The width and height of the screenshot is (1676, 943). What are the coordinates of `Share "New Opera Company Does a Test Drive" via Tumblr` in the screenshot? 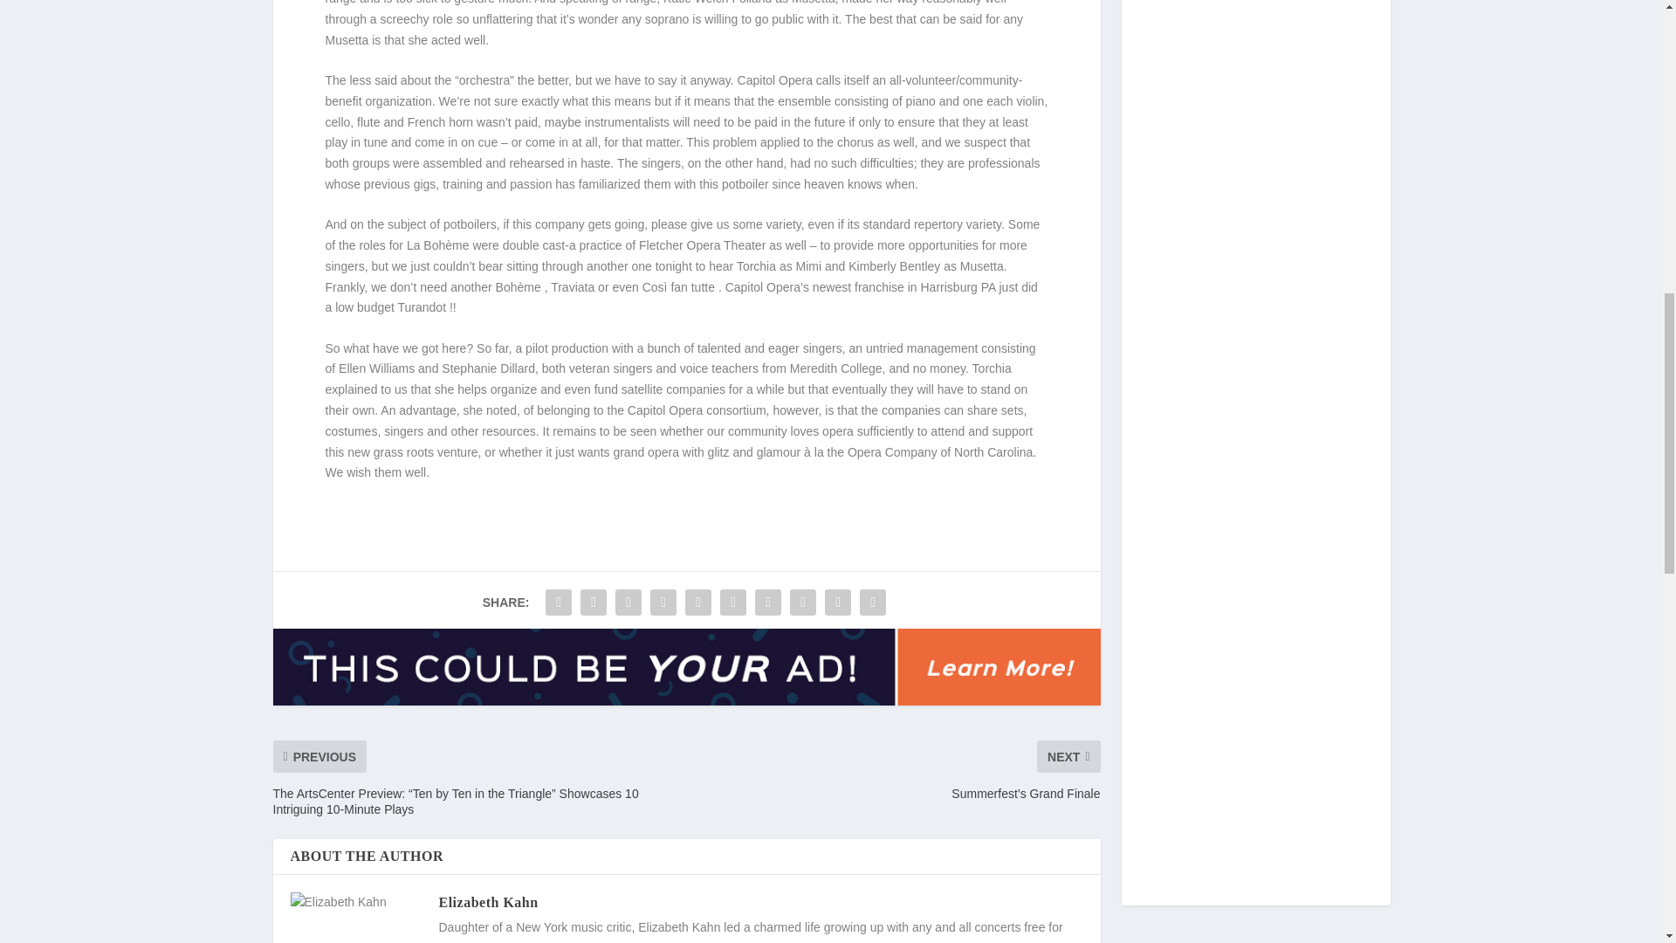 It's located at (663, 602).